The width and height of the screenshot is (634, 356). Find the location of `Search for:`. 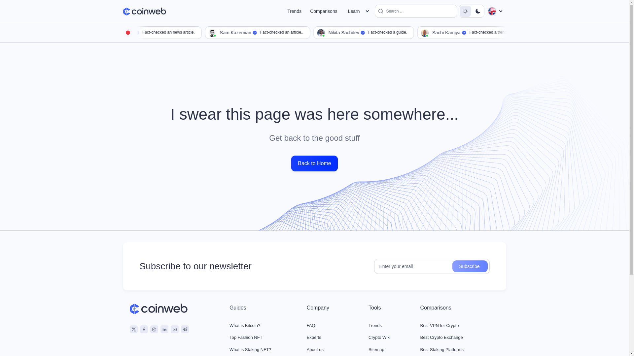

Search for: is located at coordinates (465, 11).